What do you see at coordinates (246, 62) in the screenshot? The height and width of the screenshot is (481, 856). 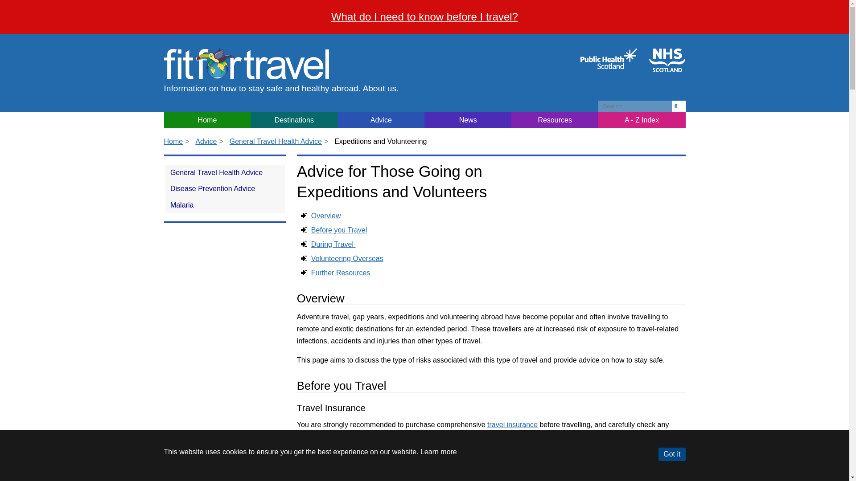 I see `Home` at bounding box center [246, 62].